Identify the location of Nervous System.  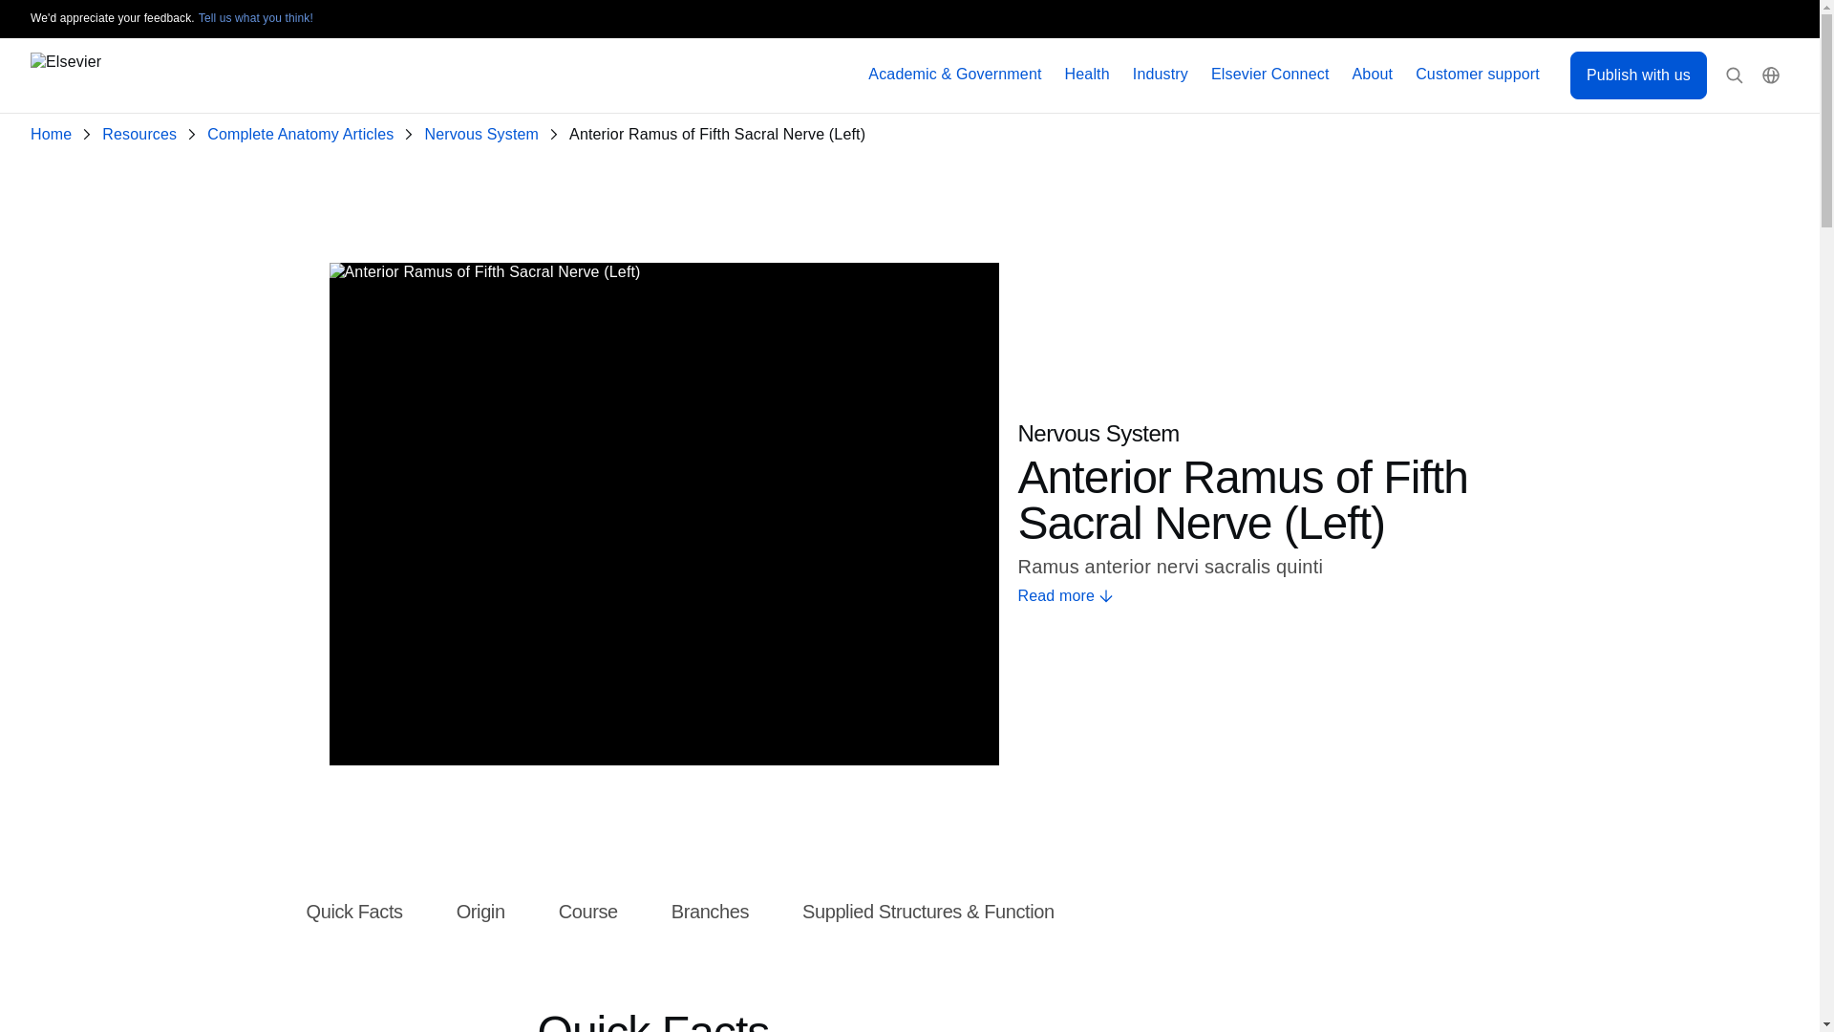
(485, 135).